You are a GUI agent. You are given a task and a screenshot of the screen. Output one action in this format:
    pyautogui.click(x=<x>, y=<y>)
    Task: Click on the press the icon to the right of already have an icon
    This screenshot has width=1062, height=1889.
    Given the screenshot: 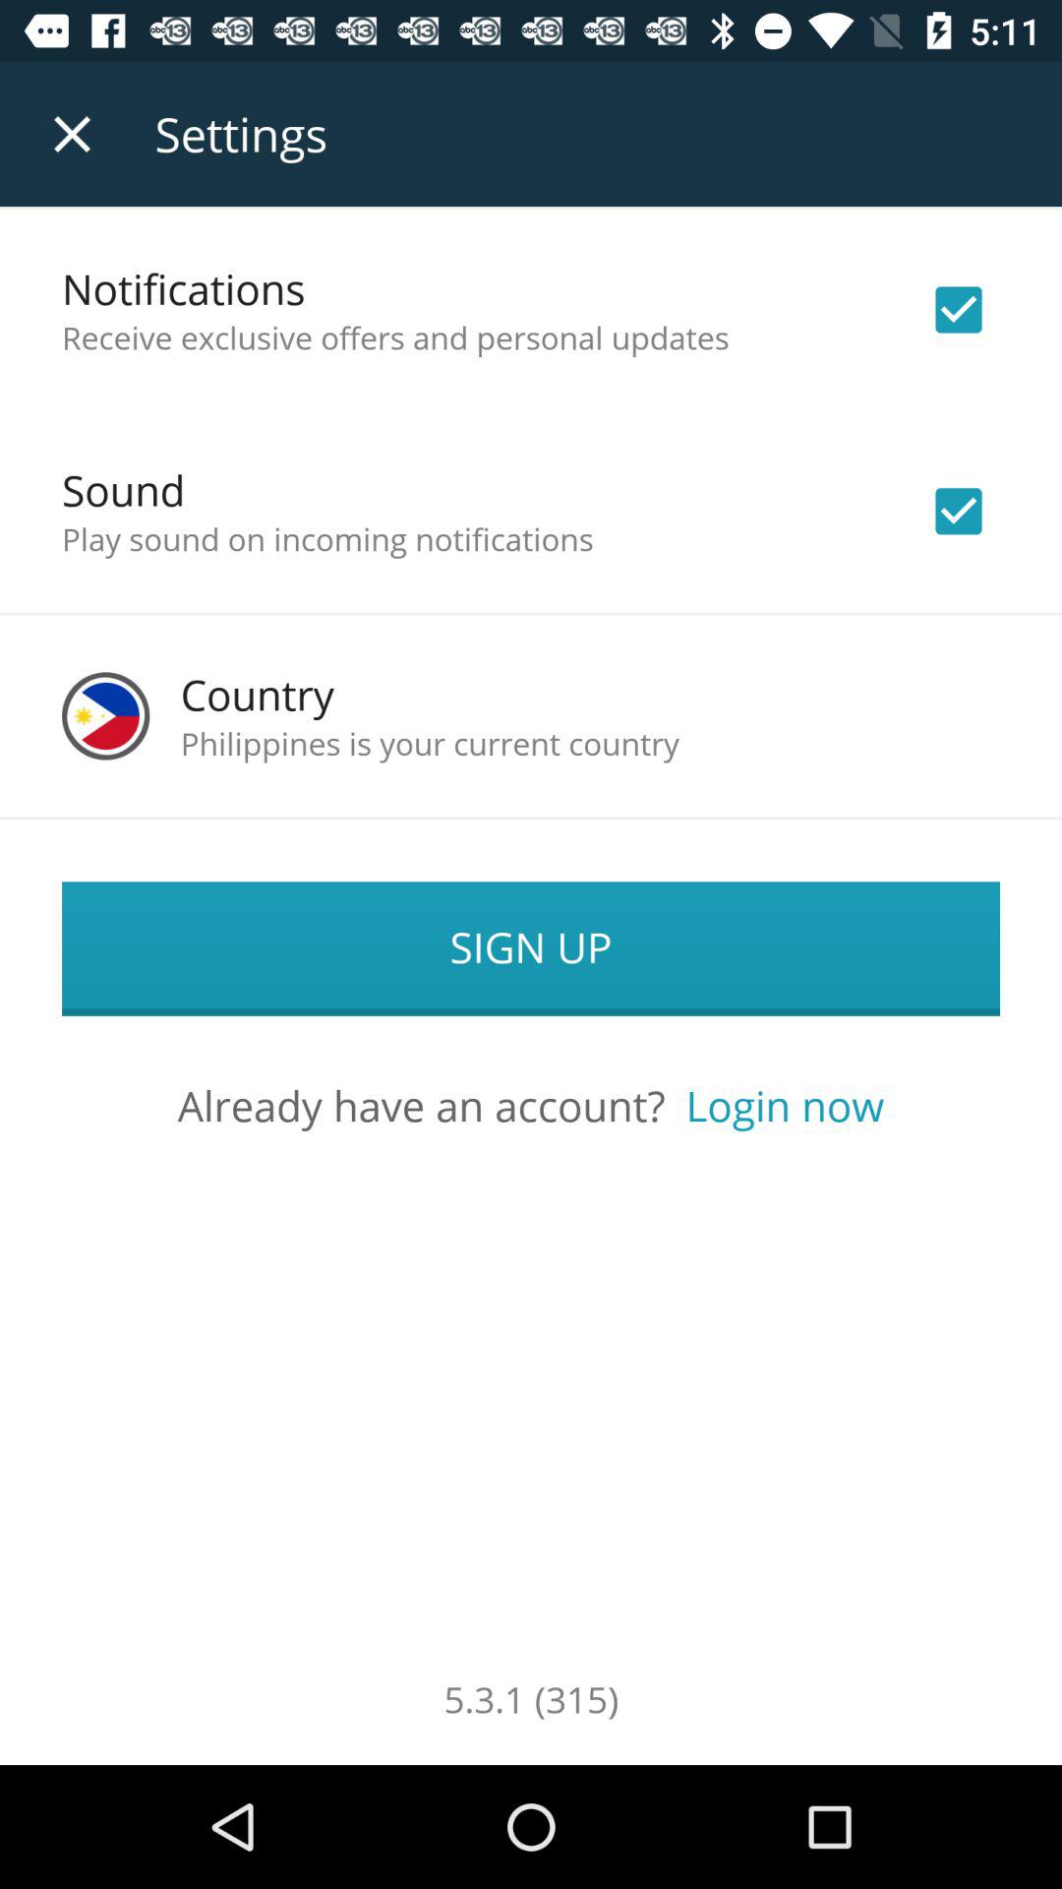 What is the action you would take?
    pyautogui.click(x=785, y=1106)
    